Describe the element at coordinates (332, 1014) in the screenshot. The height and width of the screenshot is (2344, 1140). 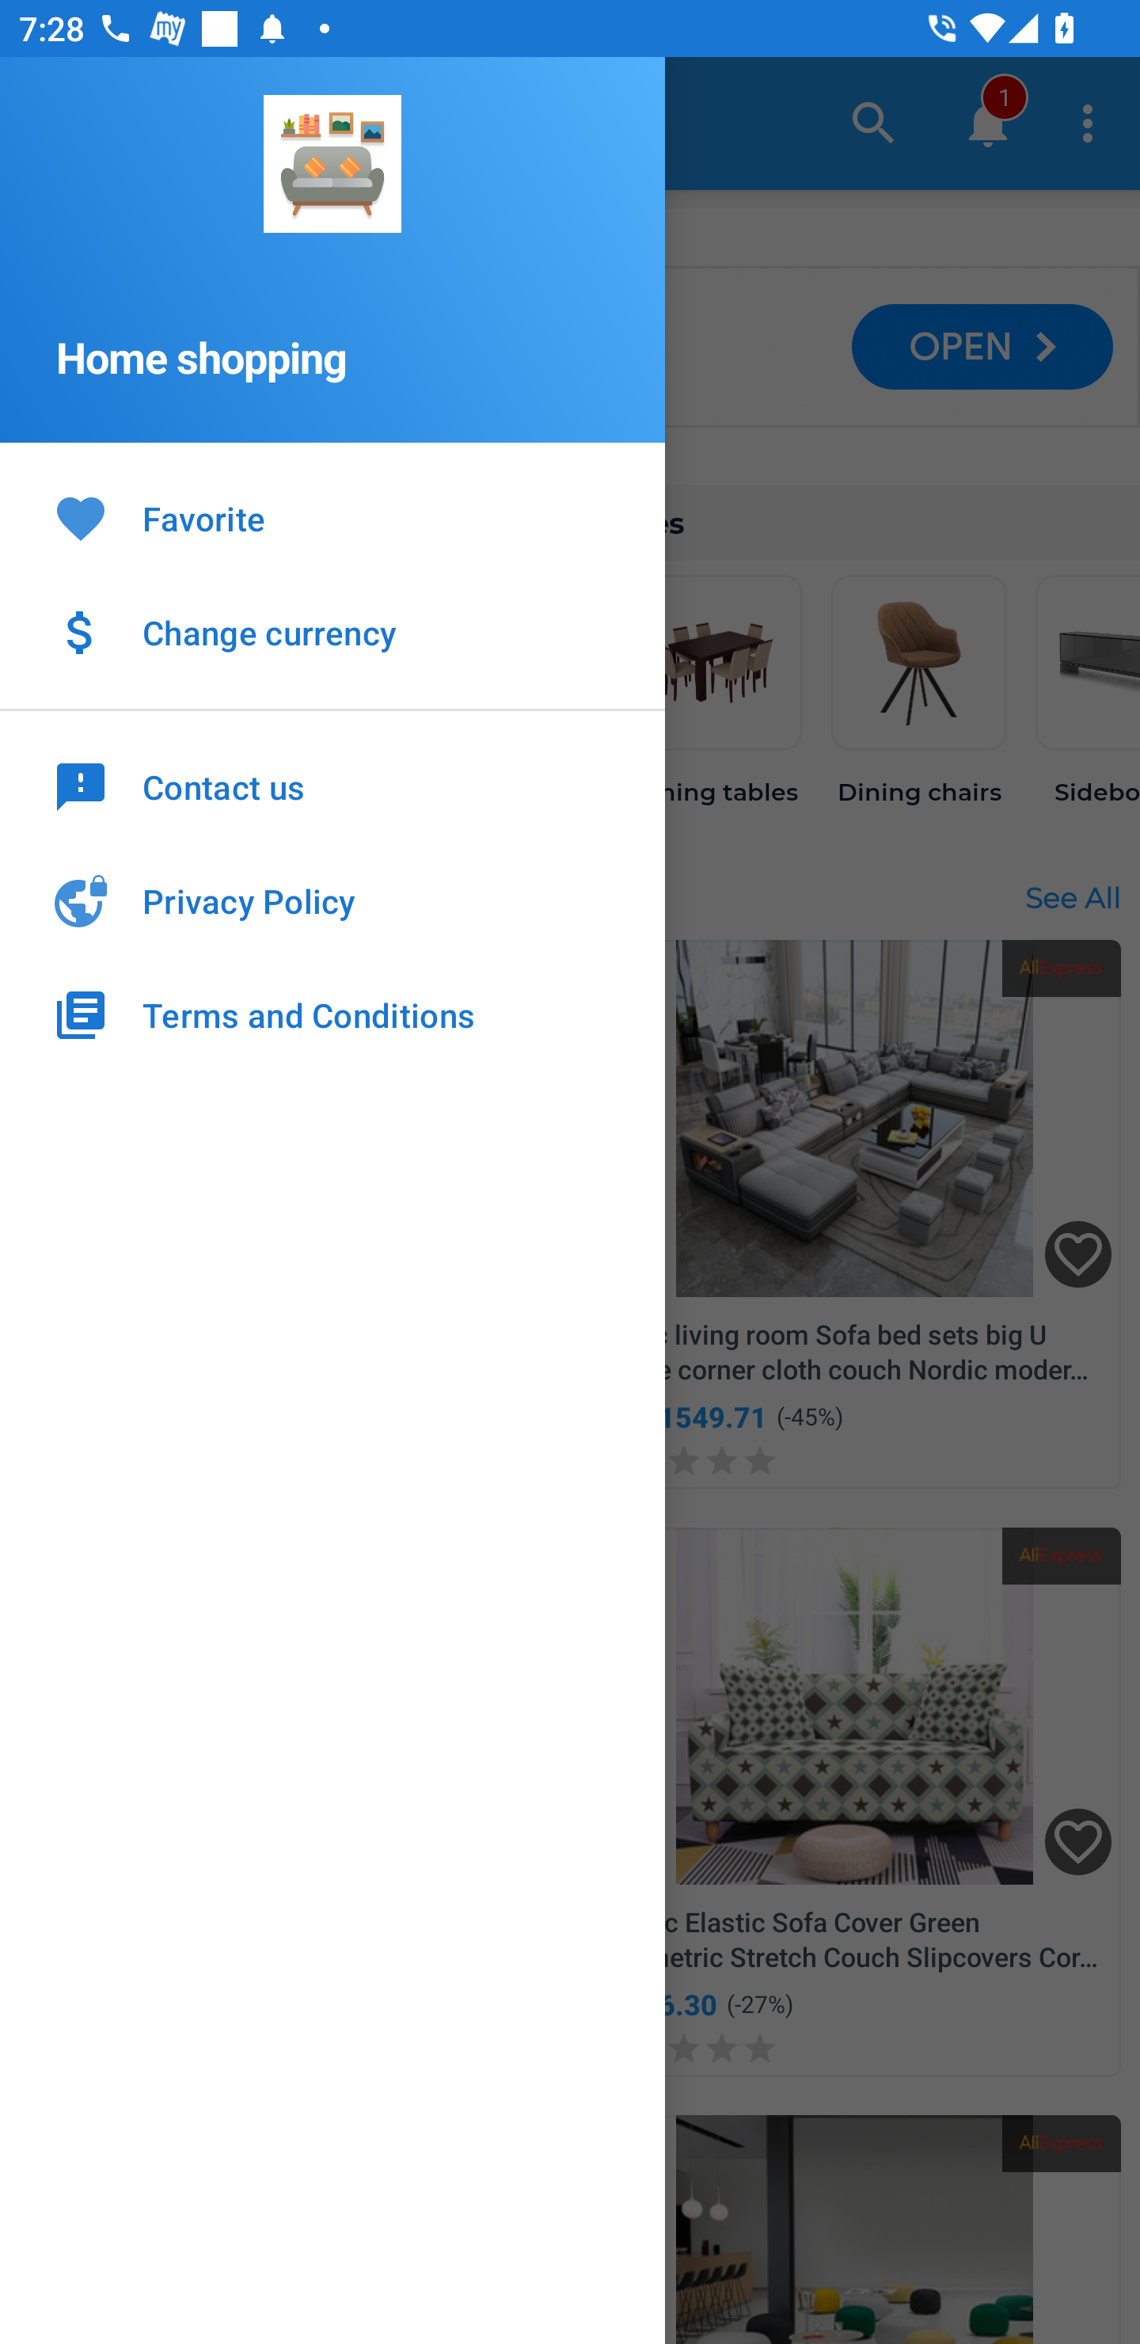
I see `Terms and Conditions` at that location.